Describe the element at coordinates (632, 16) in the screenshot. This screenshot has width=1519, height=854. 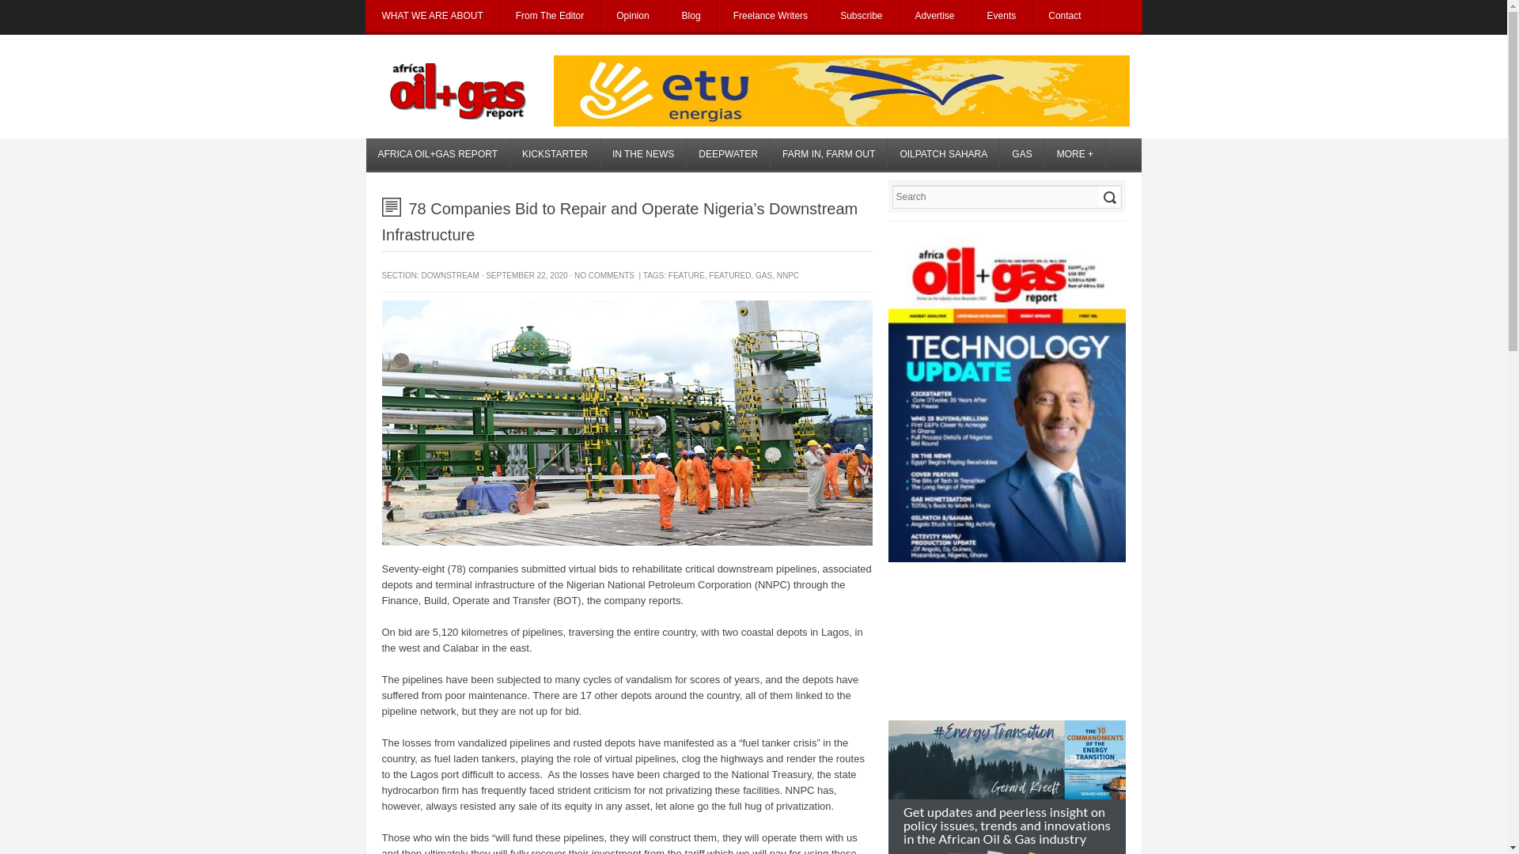
I see `Opinion` at that location.